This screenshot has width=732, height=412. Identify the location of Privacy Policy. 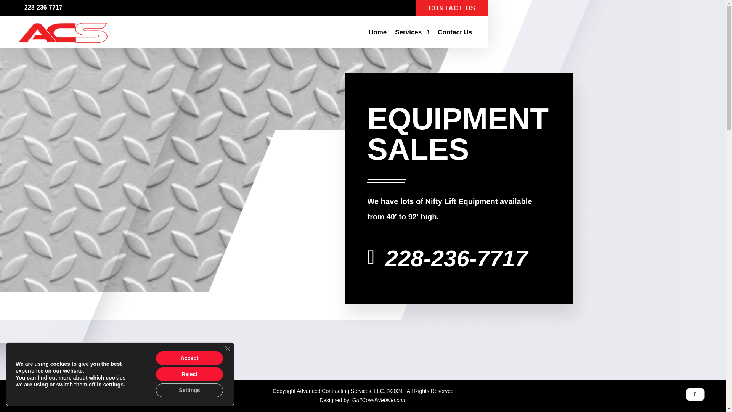
(134, 394).